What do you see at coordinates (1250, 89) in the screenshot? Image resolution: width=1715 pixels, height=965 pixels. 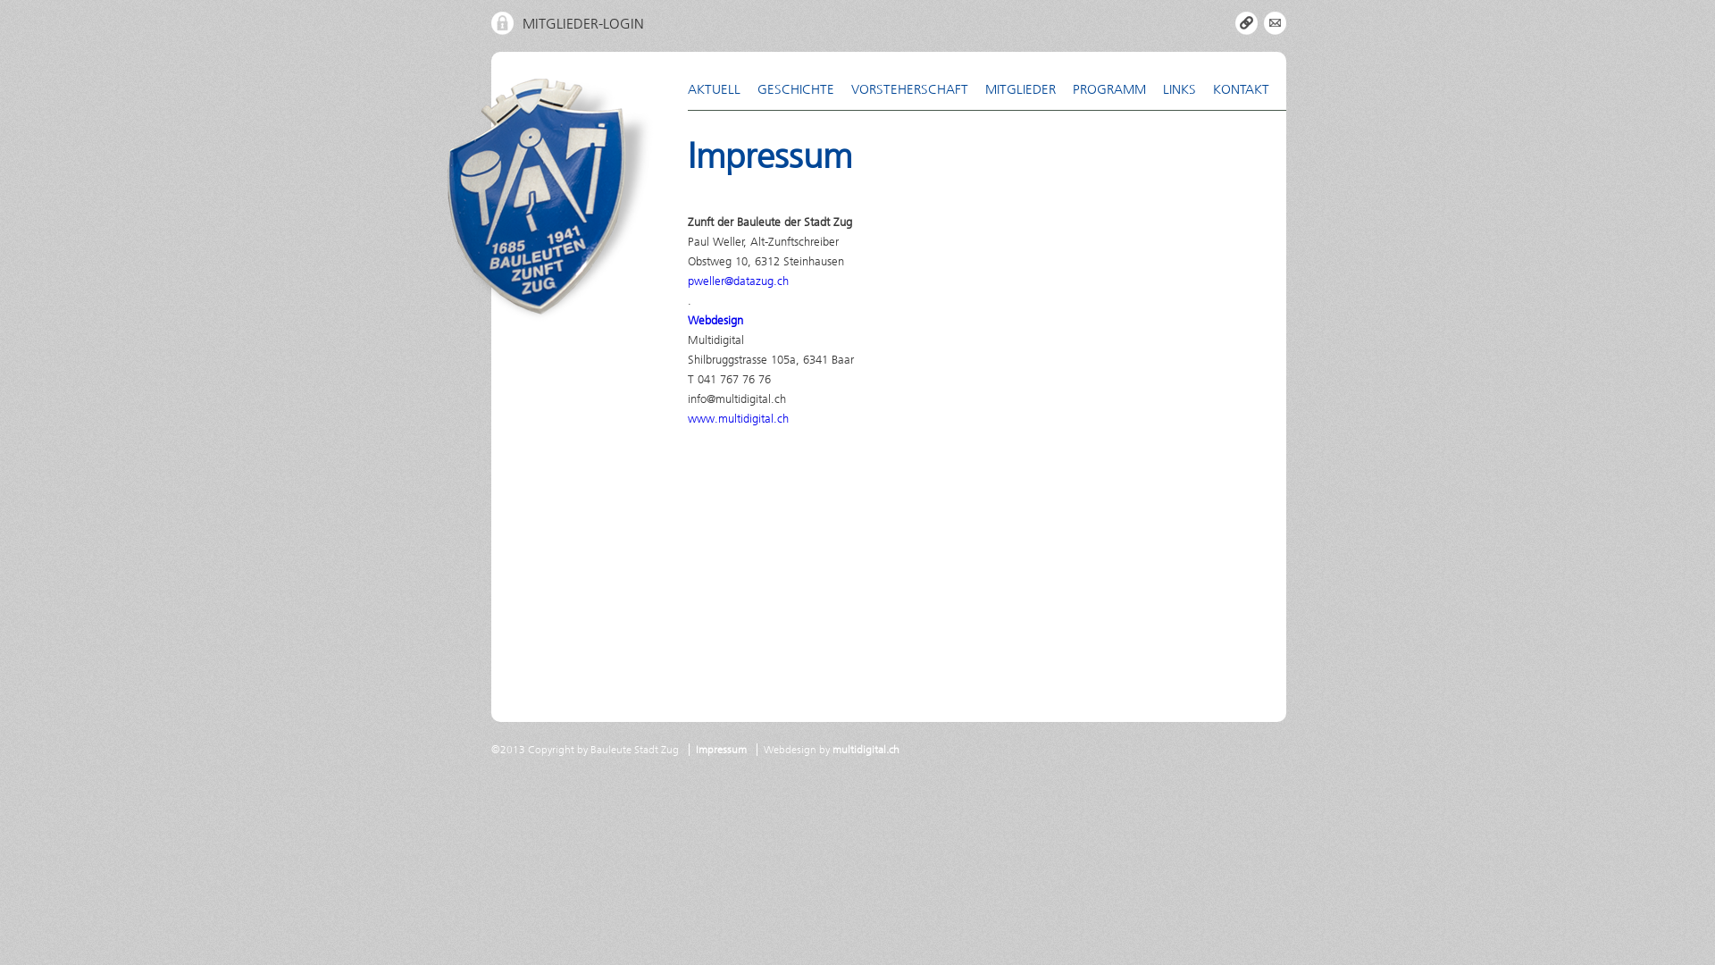 I see `KONTAKT` at bounding box center [1250, 89].